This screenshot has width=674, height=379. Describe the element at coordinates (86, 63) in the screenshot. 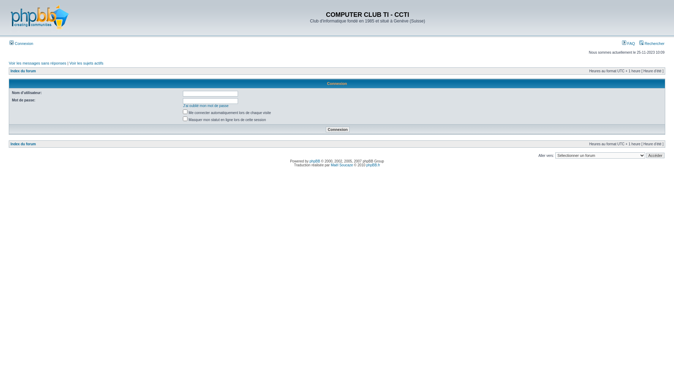

I see `Voir les sujets actifs` at that location.